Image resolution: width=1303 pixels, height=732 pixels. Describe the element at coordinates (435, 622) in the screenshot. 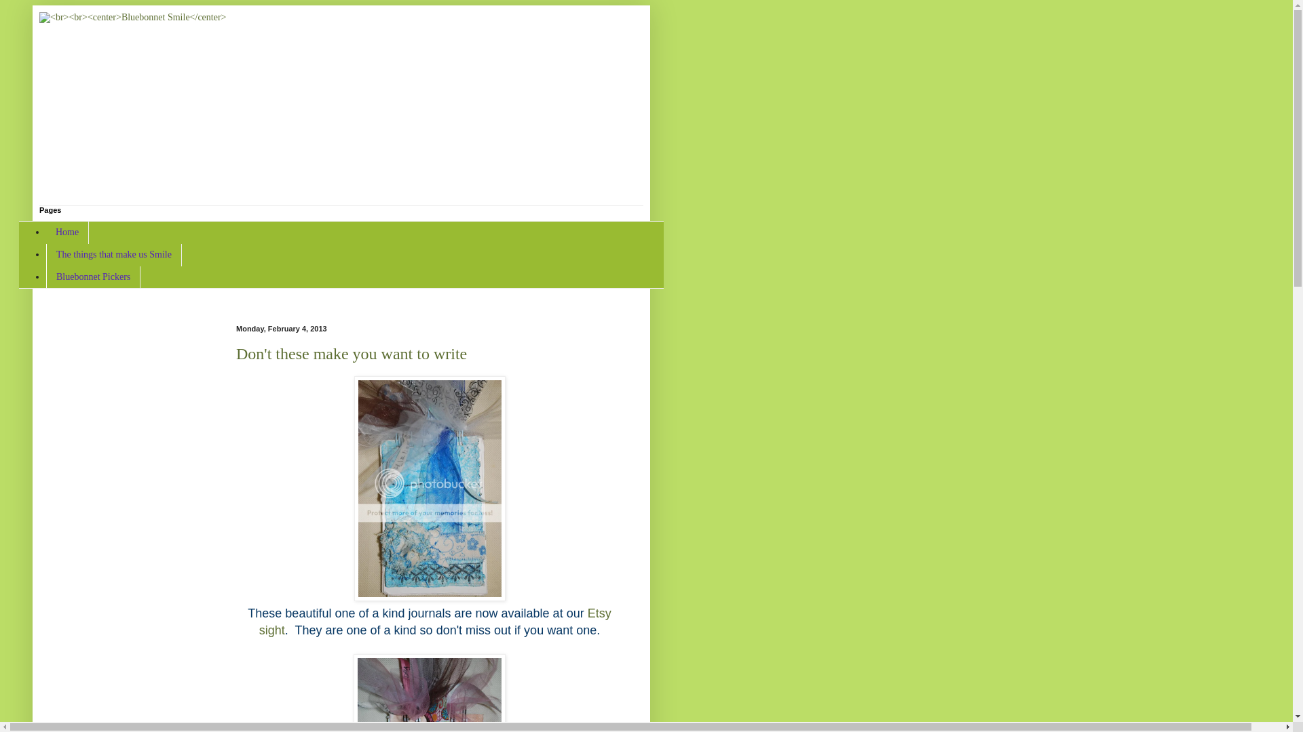

I see `Etsy sight` at that location.